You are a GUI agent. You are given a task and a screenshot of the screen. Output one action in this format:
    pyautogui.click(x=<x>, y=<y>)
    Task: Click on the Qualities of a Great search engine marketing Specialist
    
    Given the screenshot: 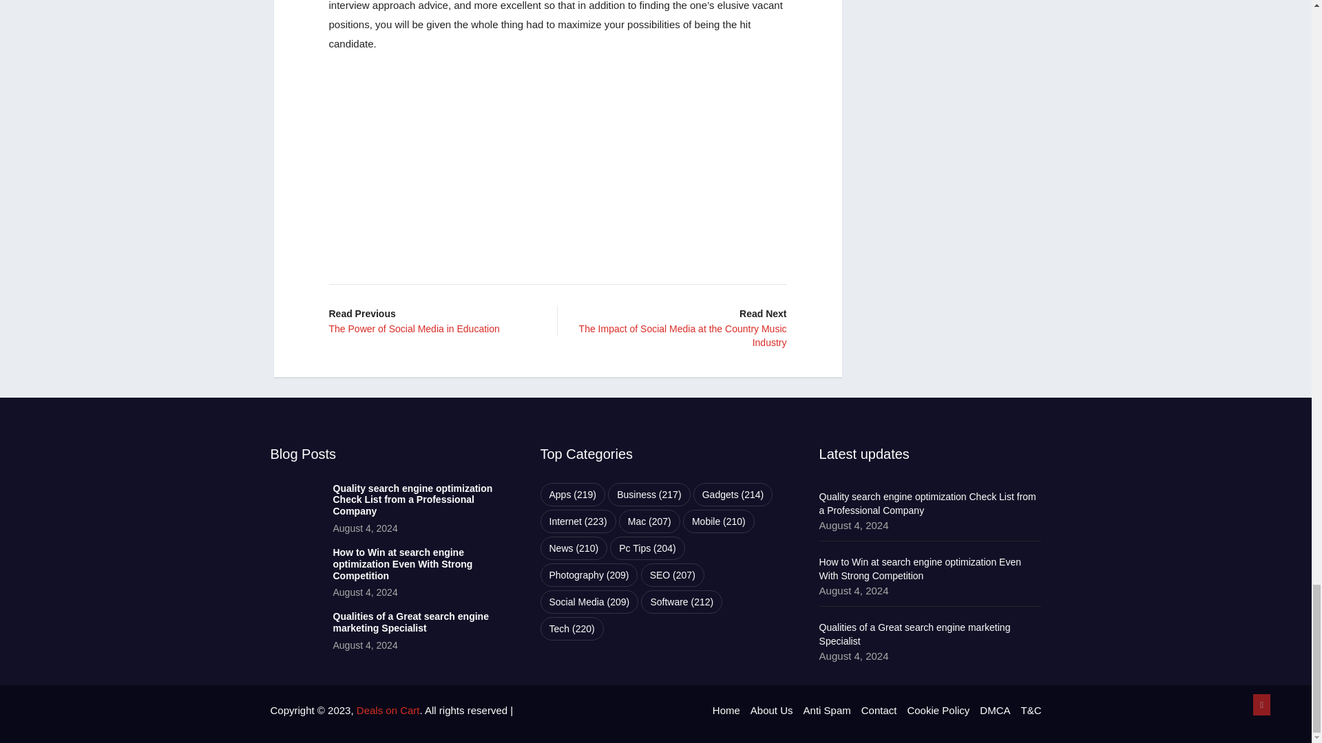 What is the action you would take?
    pyautogui.click(x=295, y=633)
    